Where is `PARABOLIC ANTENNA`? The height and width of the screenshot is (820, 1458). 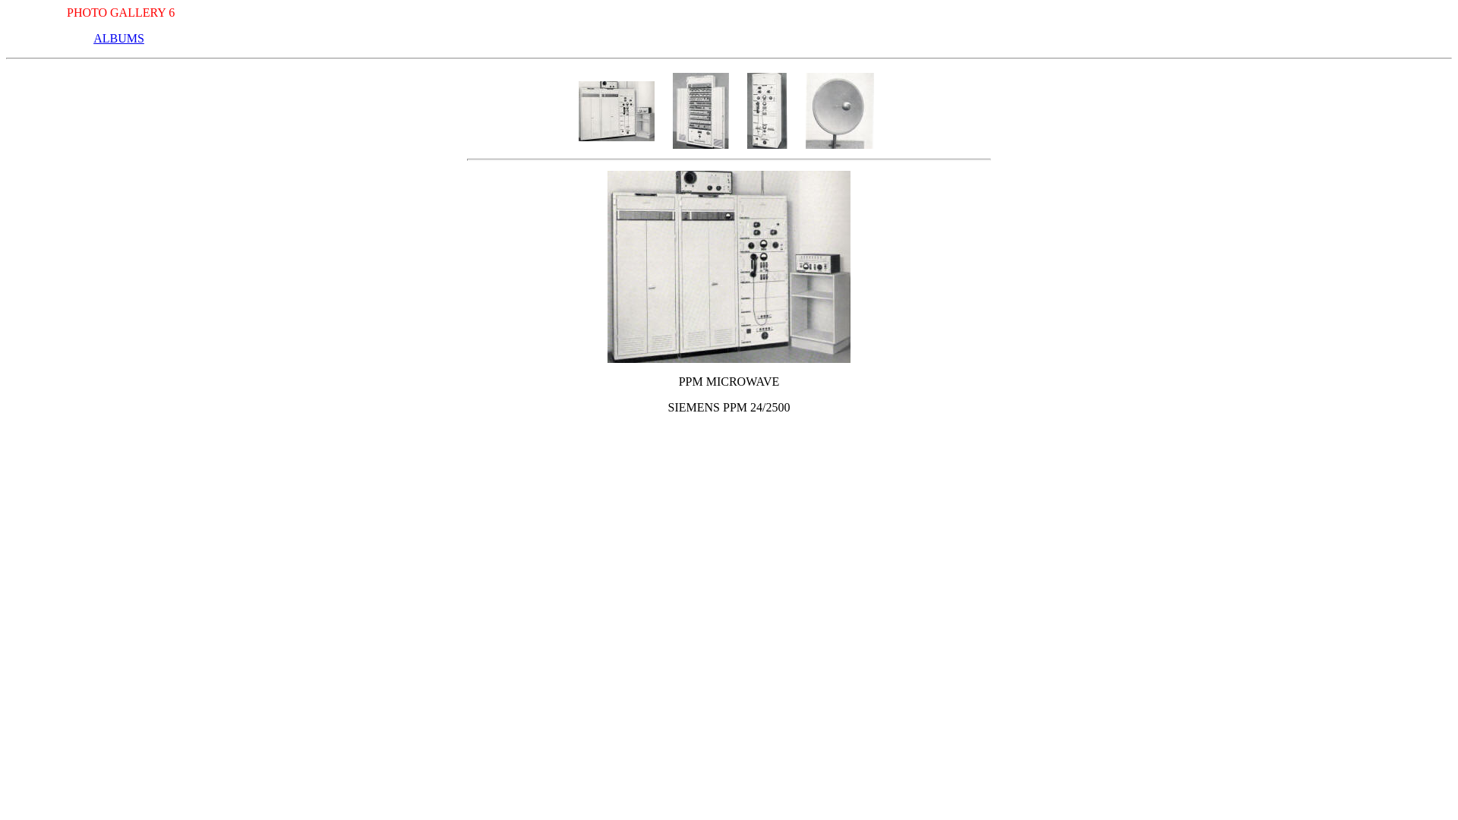
PARABOLIC ANTENNA is located at coordinates (839, 111).